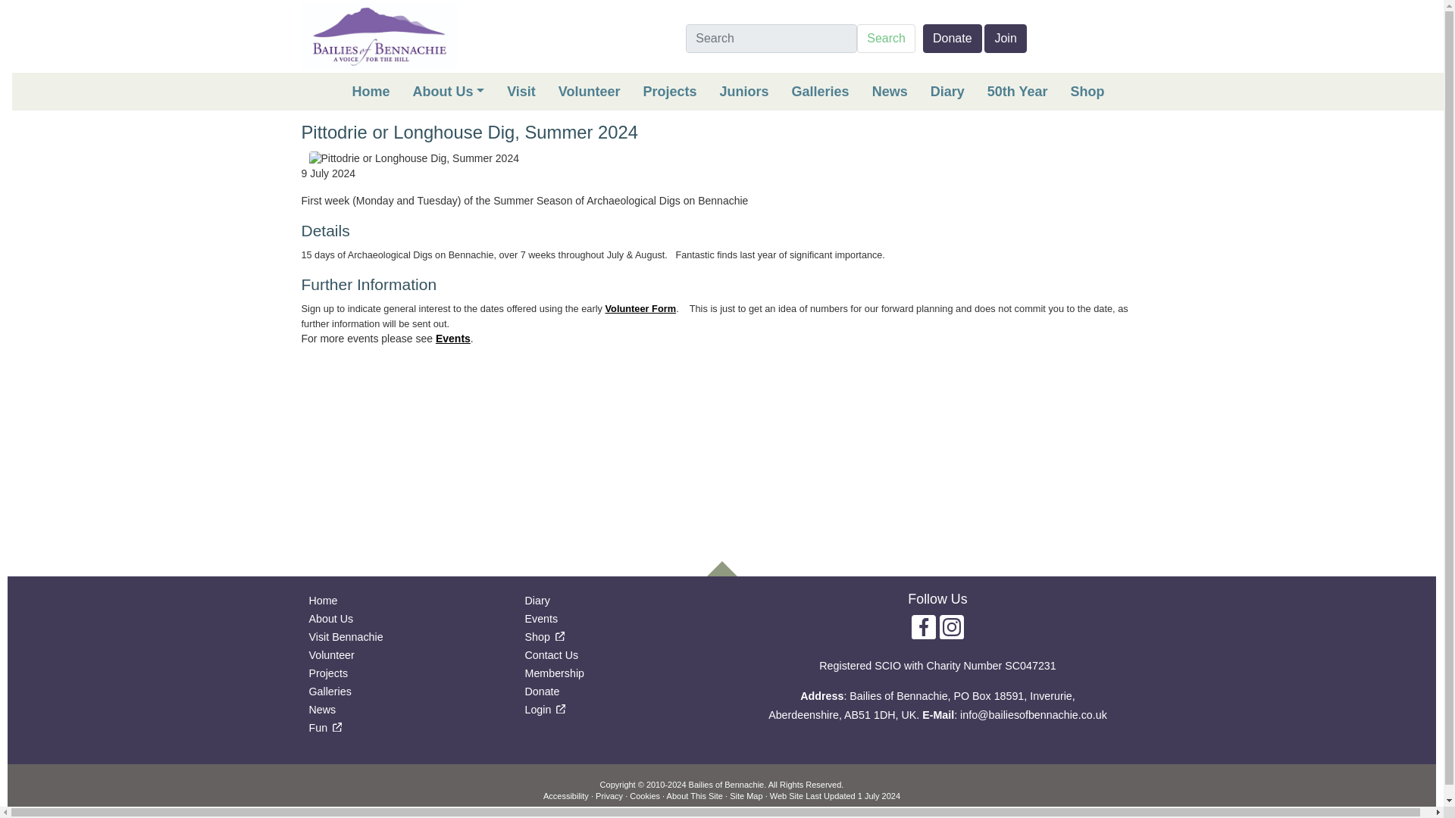 The height and width of the screenshot is (818, 1455). I want to click on Donate, so click(952, 39).